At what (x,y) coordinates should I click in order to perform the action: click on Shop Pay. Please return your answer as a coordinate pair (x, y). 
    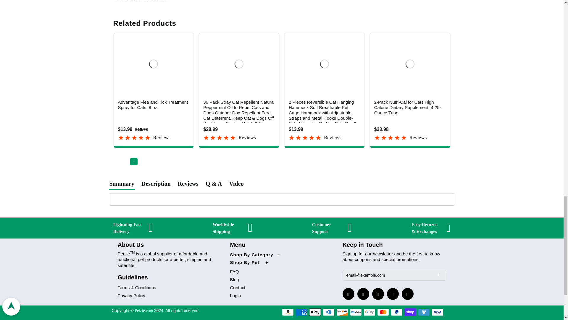
    Looking at the image, I should click on (410, 312).